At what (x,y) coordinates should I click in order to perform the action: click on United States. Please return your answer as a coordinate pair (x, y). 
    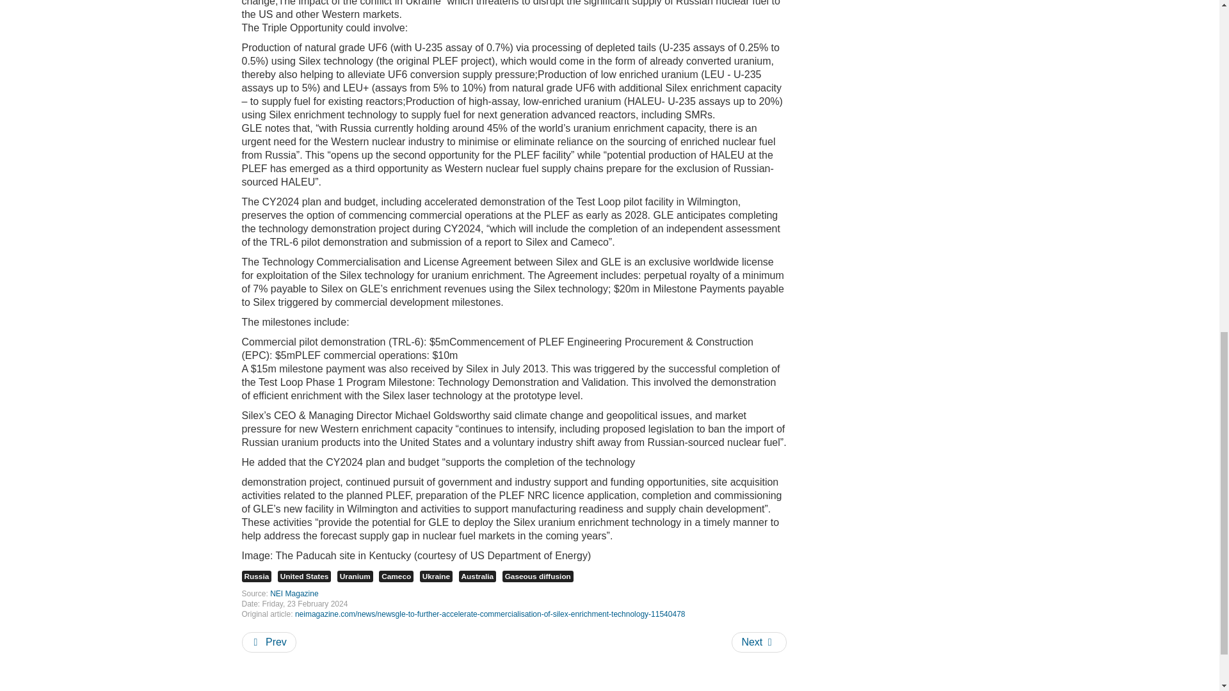
    Looking at the image, I should click on (305, 576).